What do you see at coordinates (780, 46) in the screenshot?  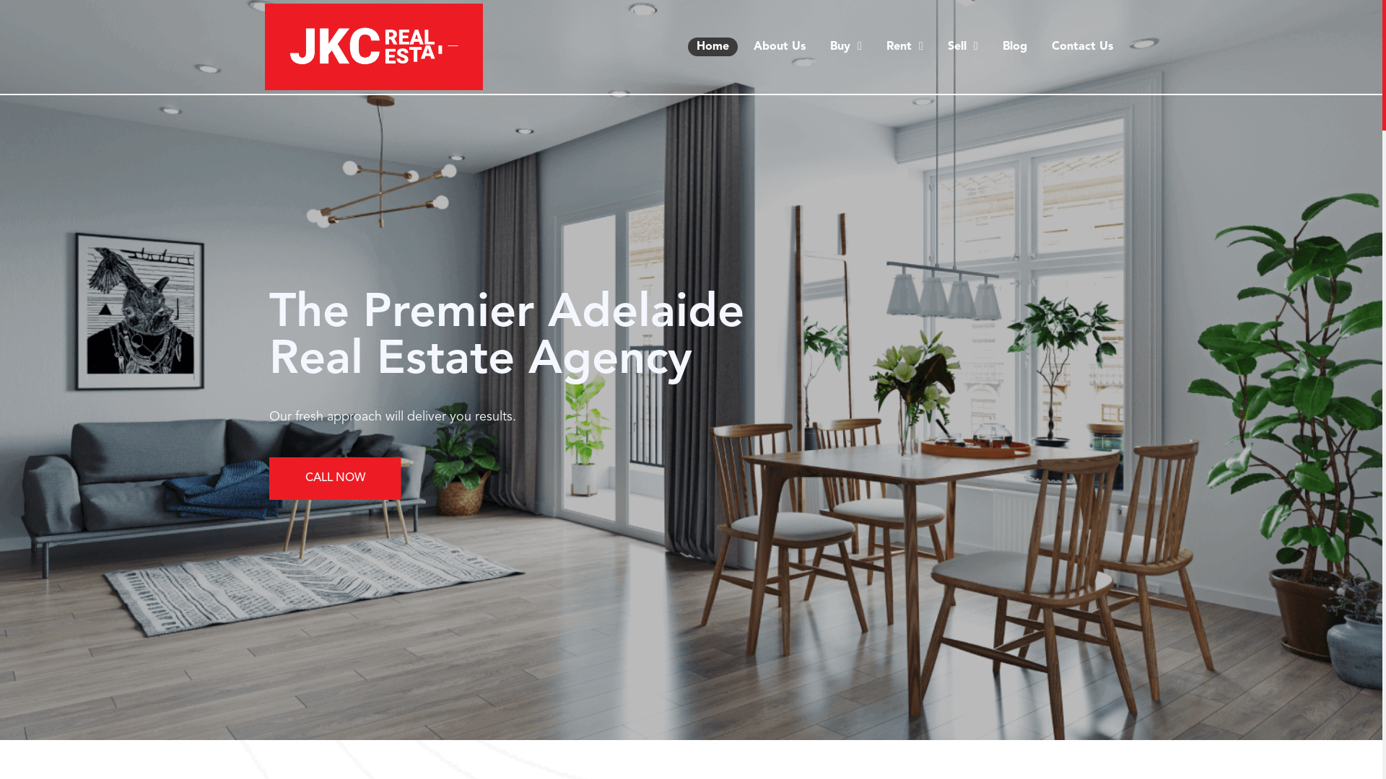 I see `About Us` at bounding box center [780, 46].